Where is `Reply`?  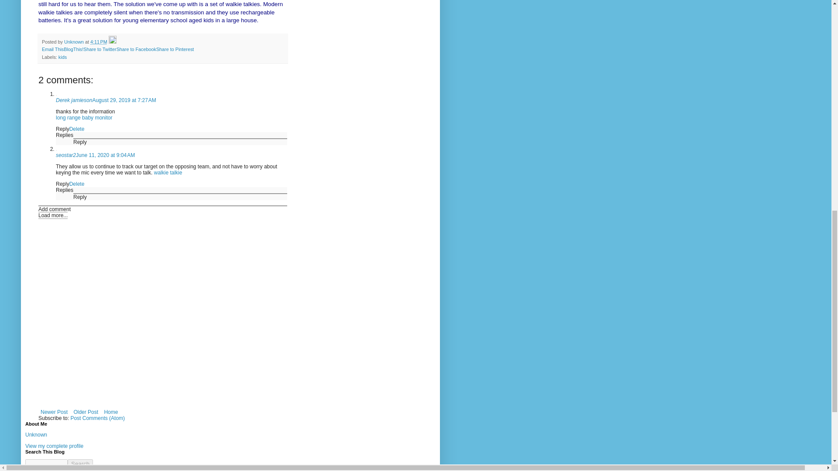 Reply is located at coordinates (80, 142).